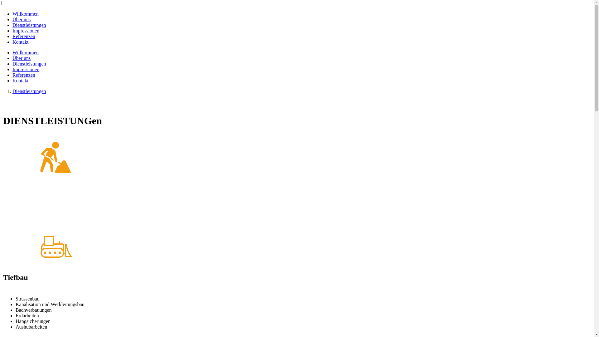  Describe the element at coordinates (26, 52) in the screenshot. I see `Willkommen` at that location.